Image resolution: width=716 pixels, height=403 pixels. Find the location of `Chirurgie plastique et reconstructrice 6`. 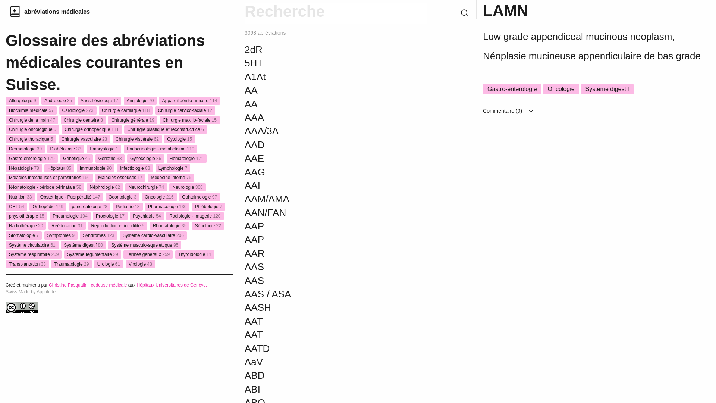

Chirurgie plastique et reconstructrice 6 is located at coordinates (166, 129).